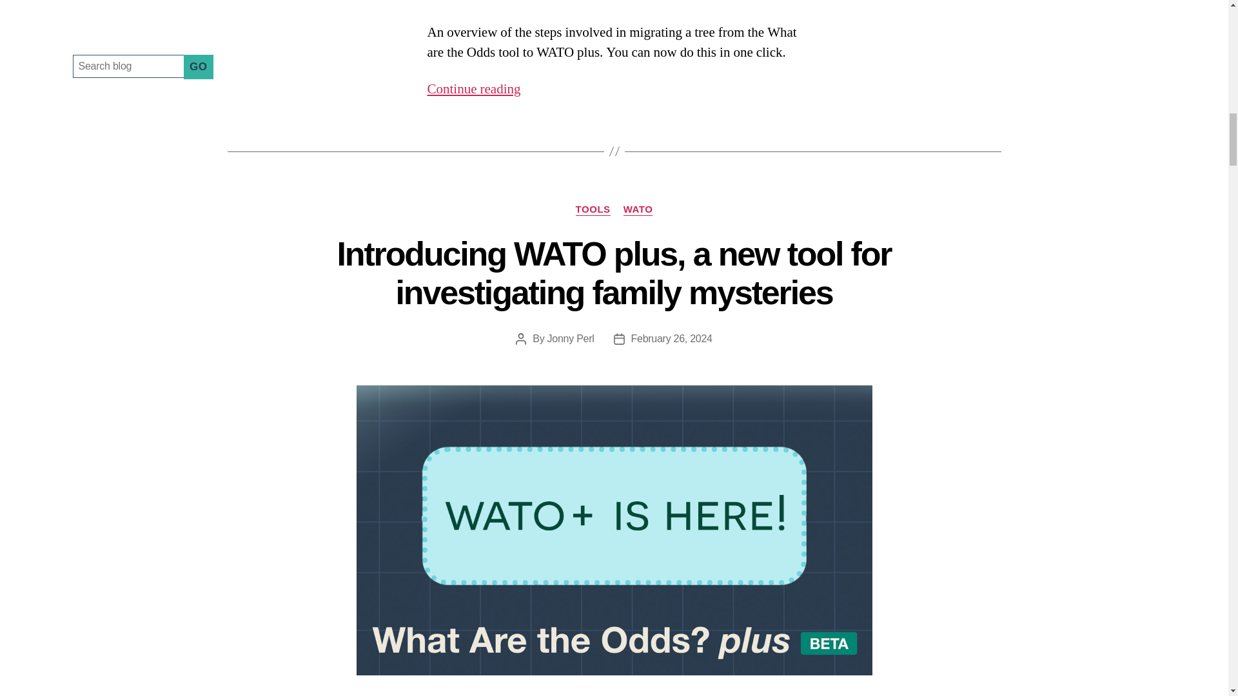 The image size is (1238, 696). I want to click on WATO, so click(638, 210).